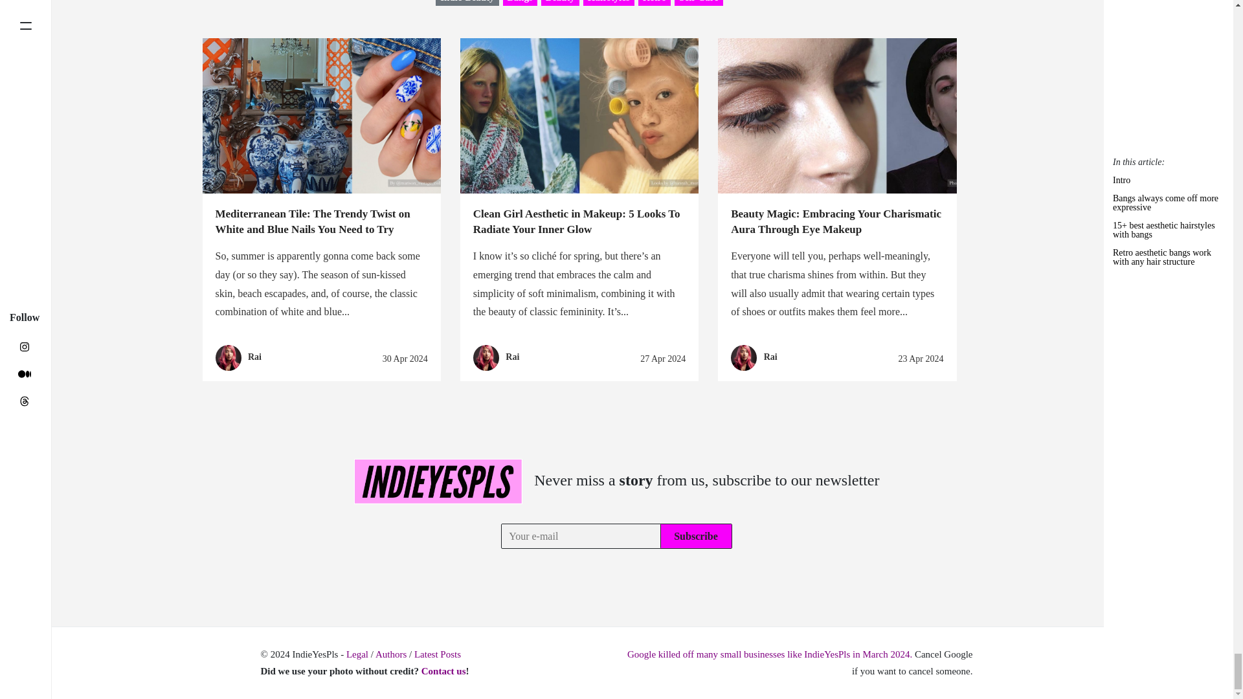  What do you see at coordinates (559, 3) in the screenshot?
I see `Beauty` at bounding box center [559, 3].